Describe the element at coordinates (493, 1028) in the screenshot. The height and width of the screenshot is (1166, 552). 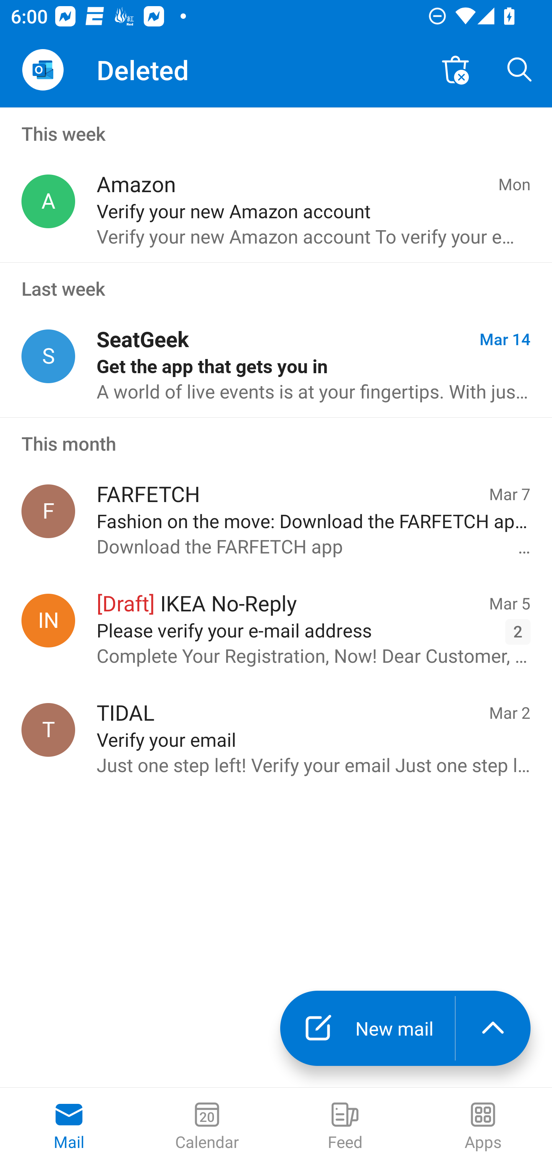
I see `launch the extended action menu` at that location.